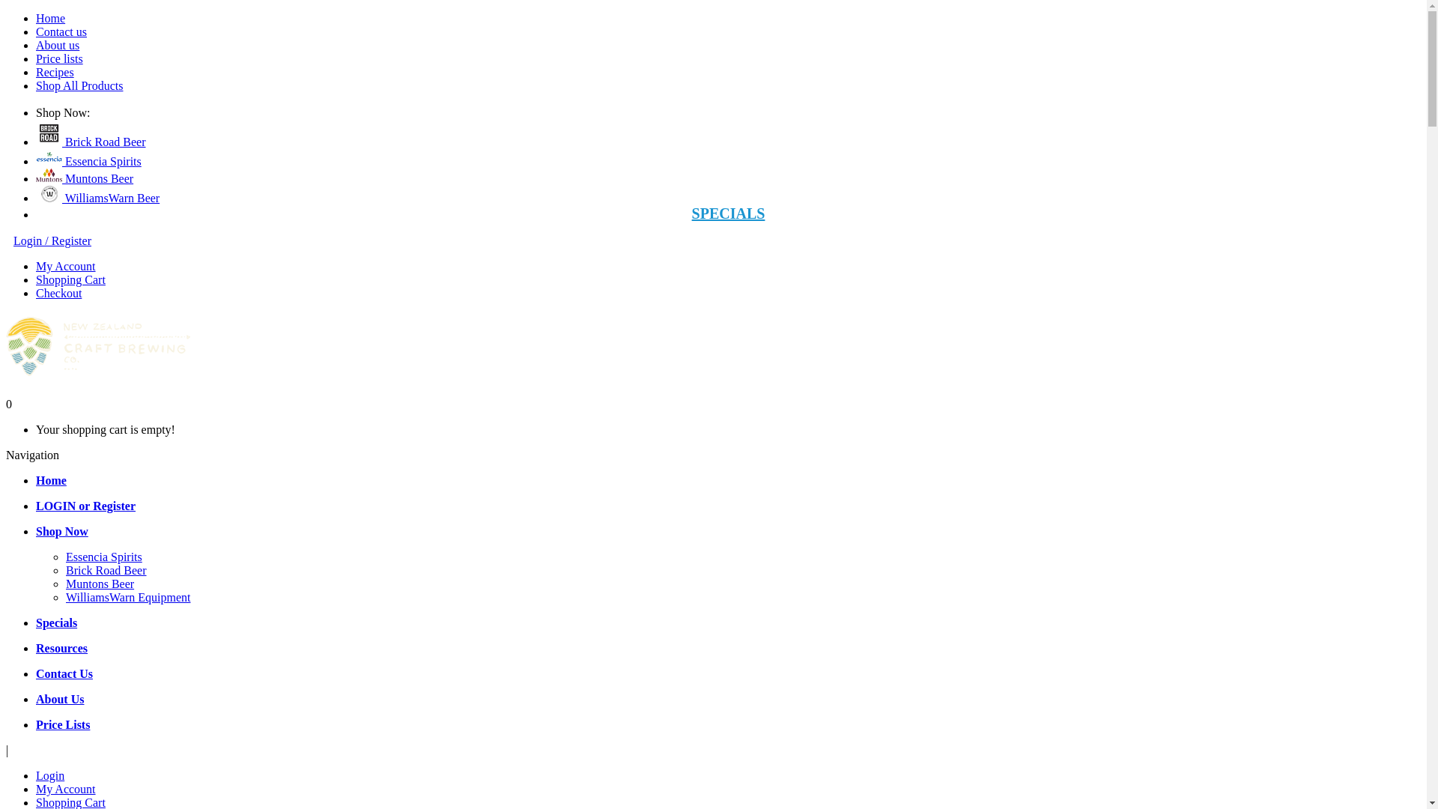 The height and width of the screenshot is (809, 1438). Describe the element at coordinates (85, 506) in the screenshot. I see `LOGIN or Register` at that location.